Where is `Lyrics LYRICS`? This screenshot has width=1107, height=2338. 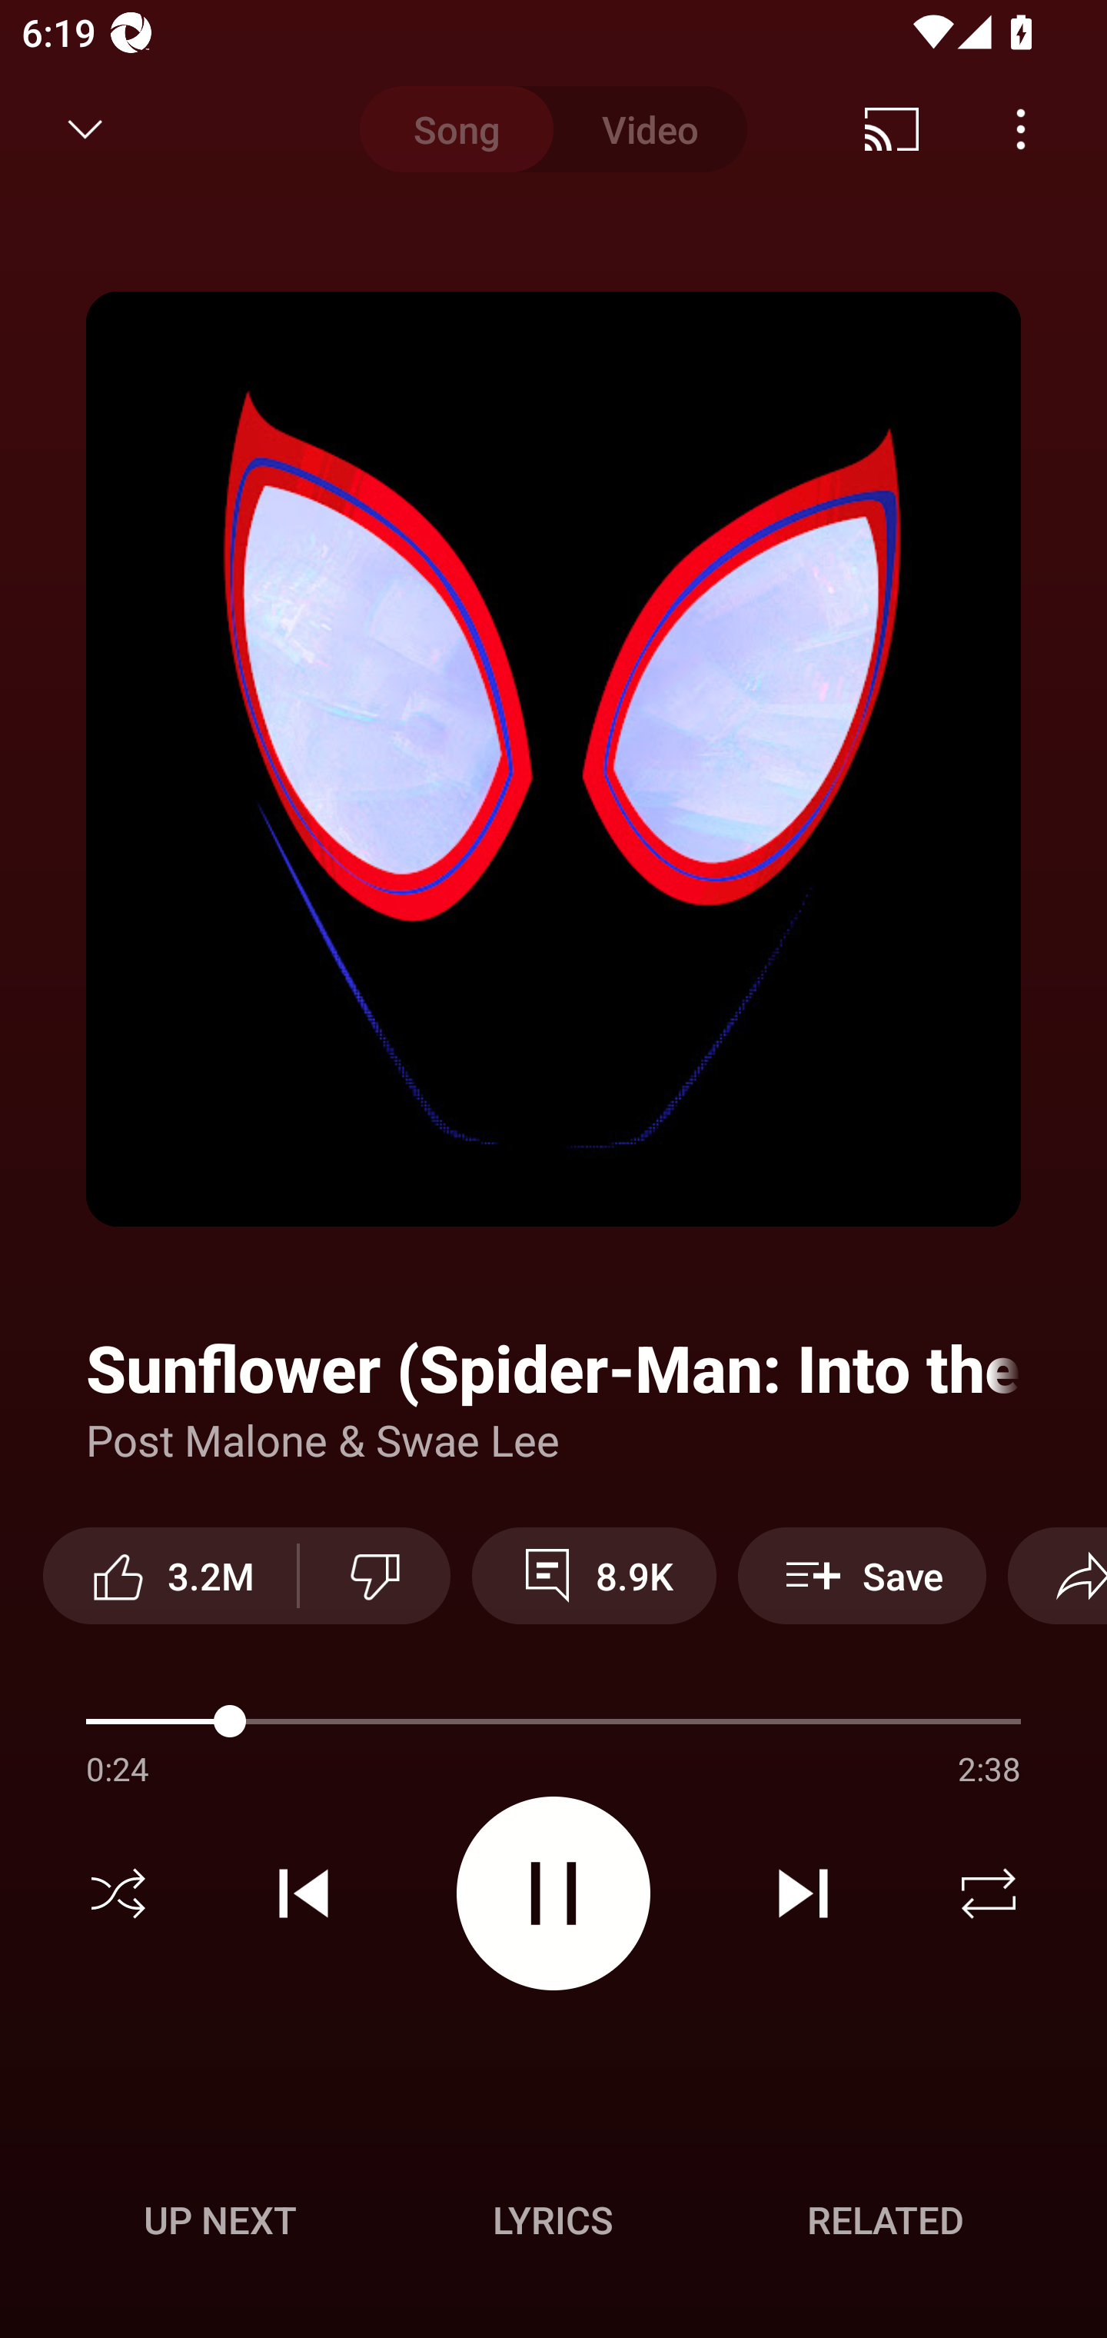
Lyrics LYRICS is located at coordinates (553, 2220).